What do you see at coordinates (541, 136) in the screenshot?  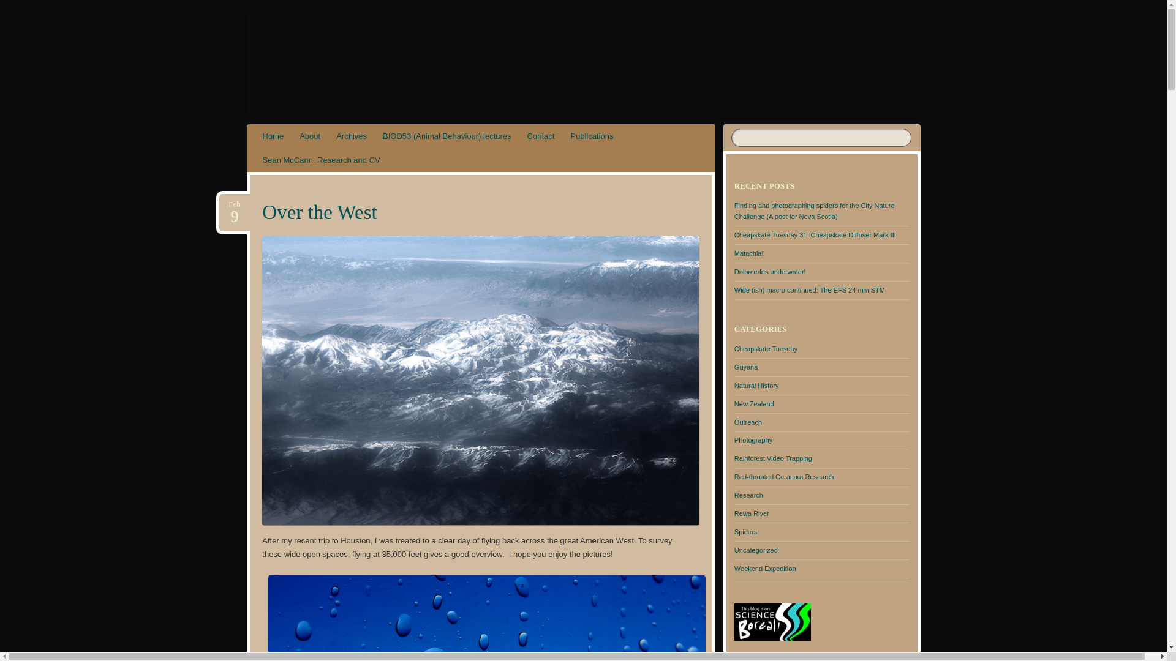 I see `Cheapskate Tuesday` at bounding box center [541, 136].